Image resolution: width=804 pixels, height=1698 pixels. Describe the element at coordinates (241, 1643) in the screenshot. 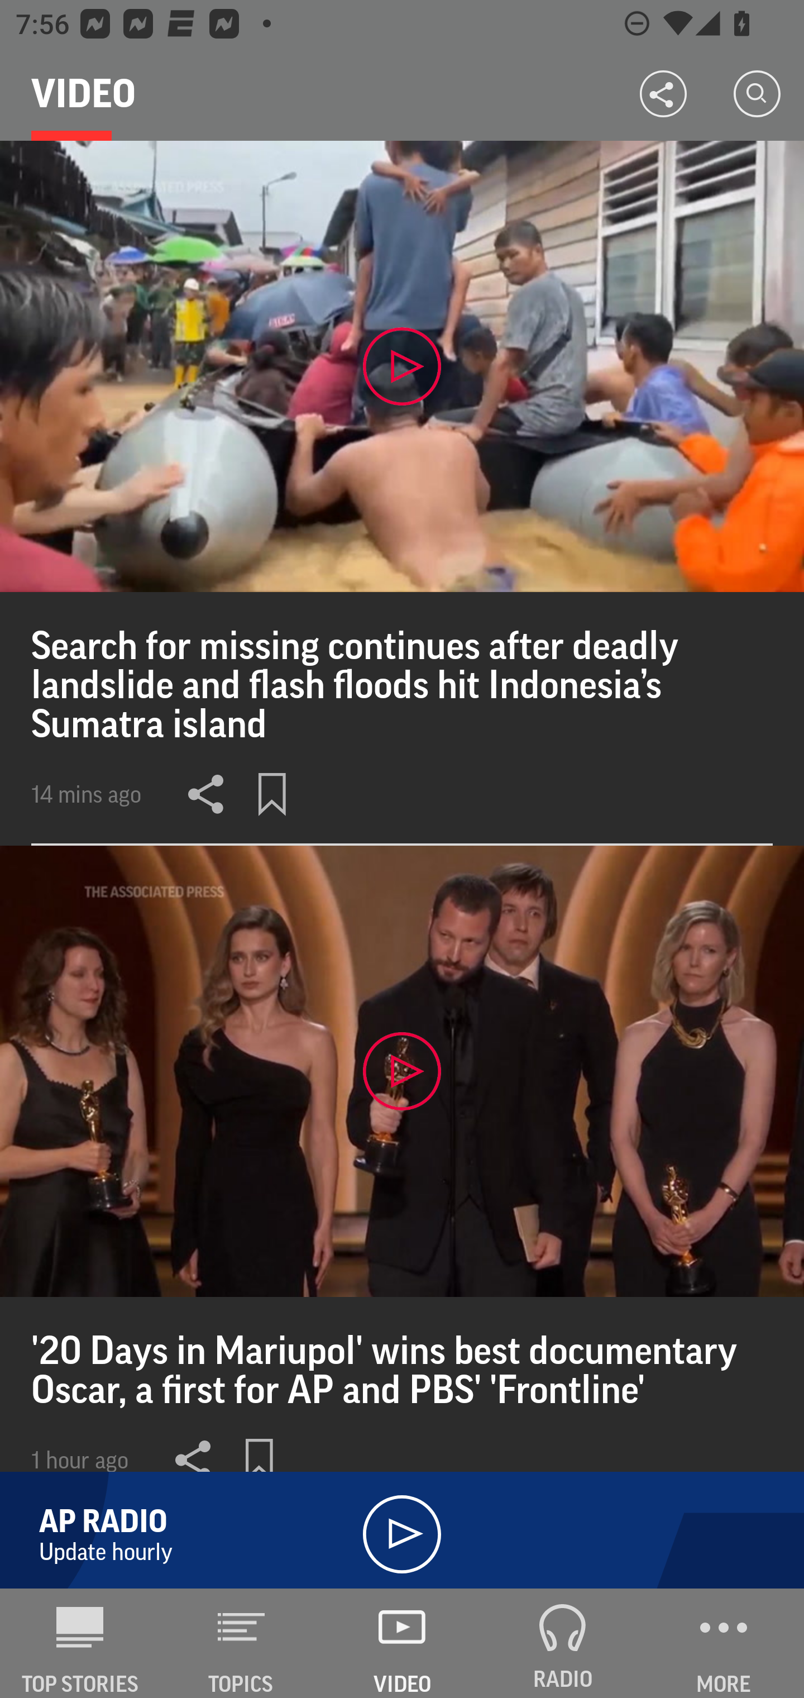

I see `TOPICS` at that location.